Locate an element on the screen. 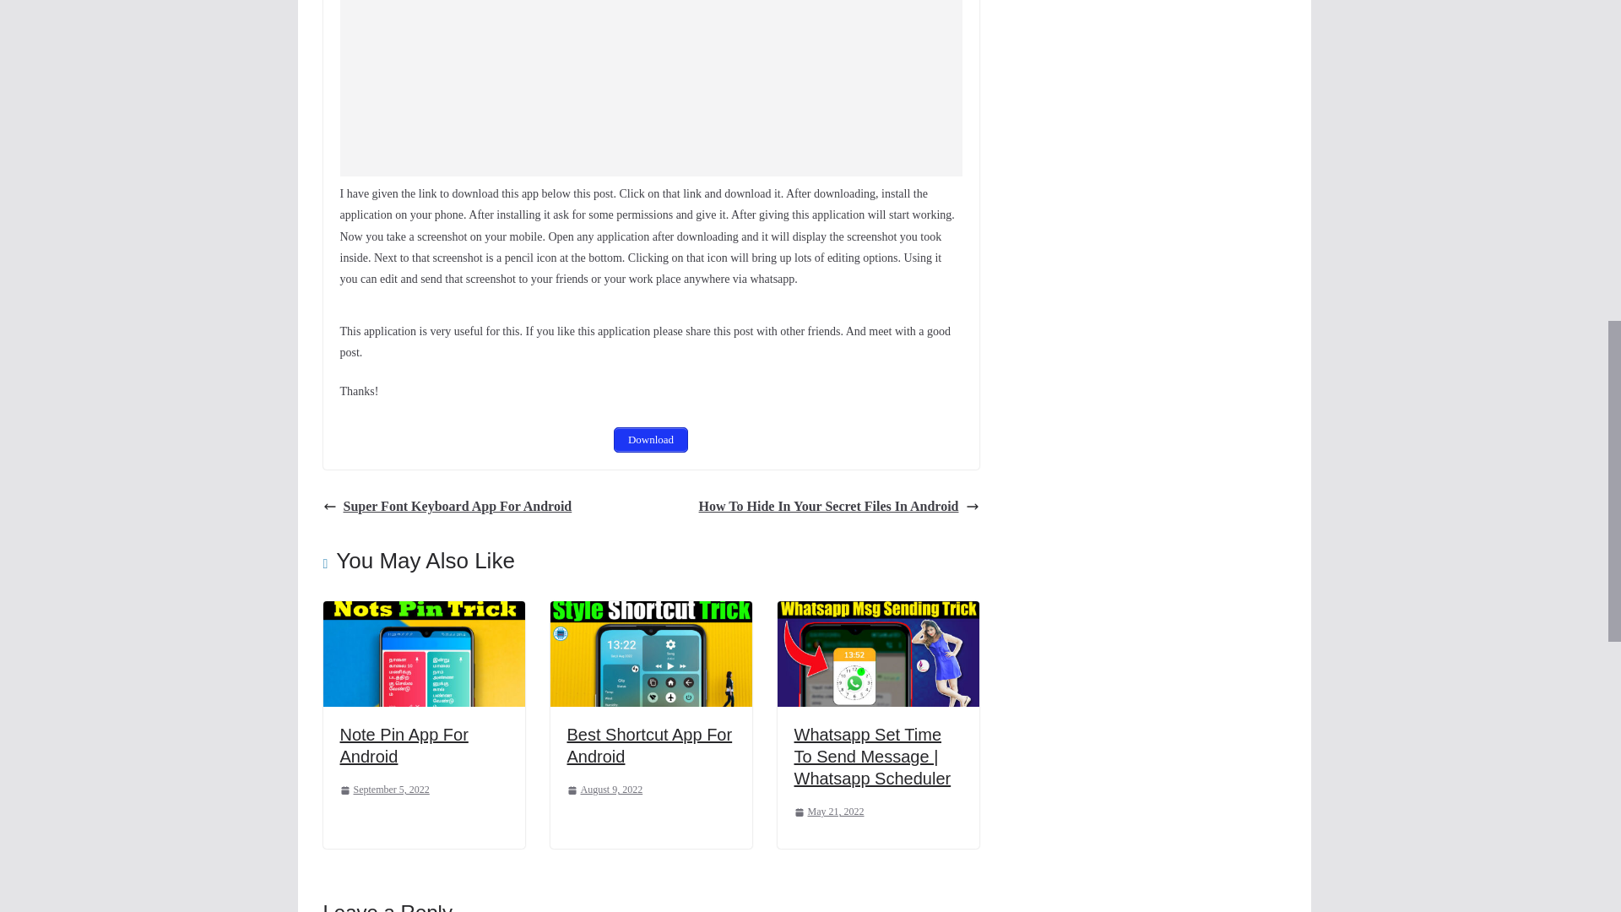  Download is located at coordinates (650, 439).